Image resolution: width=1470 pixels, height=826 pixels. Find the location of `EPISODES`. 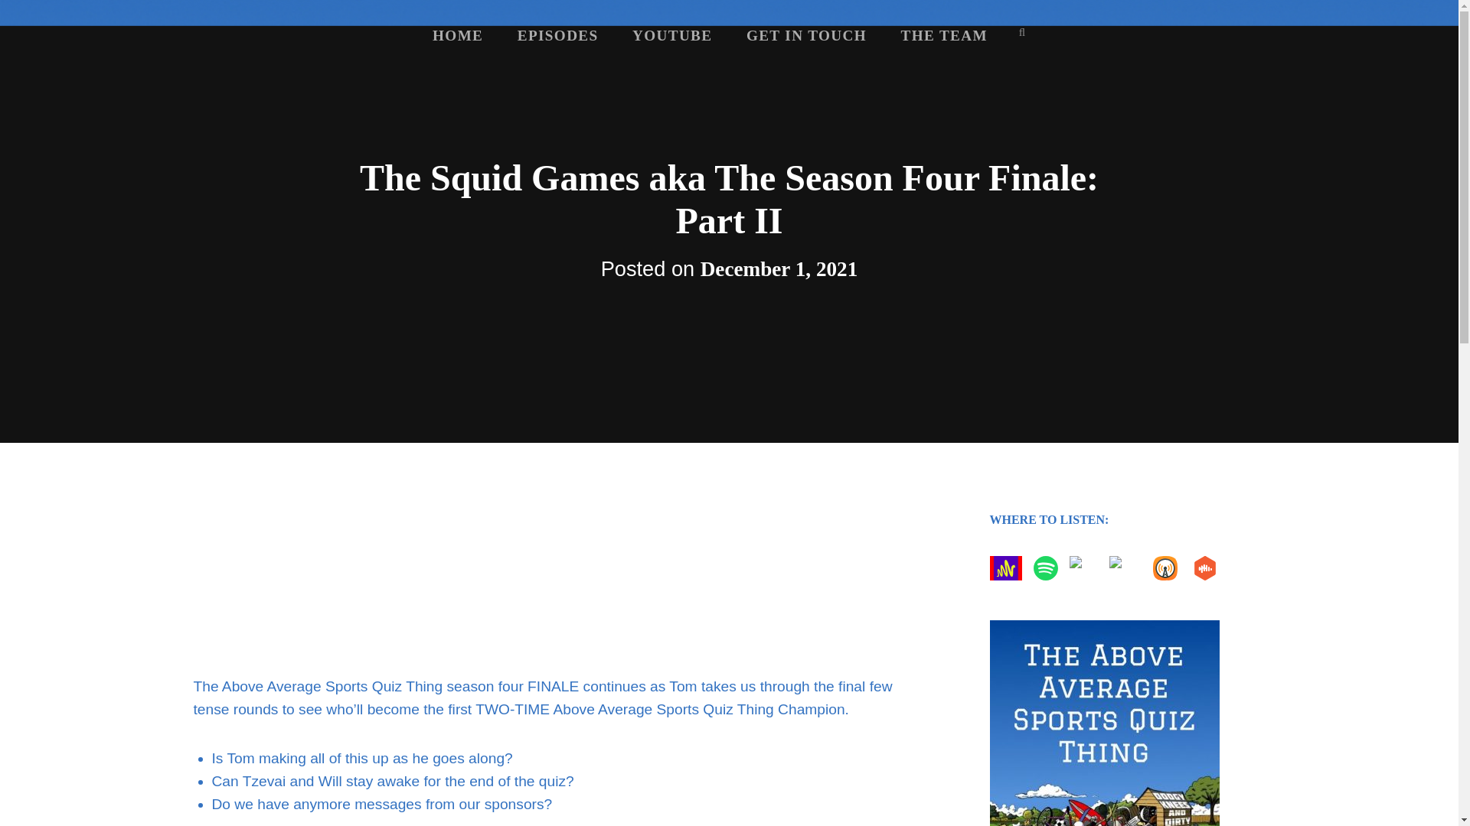

EPISODES is located at coordinates (558, 35).